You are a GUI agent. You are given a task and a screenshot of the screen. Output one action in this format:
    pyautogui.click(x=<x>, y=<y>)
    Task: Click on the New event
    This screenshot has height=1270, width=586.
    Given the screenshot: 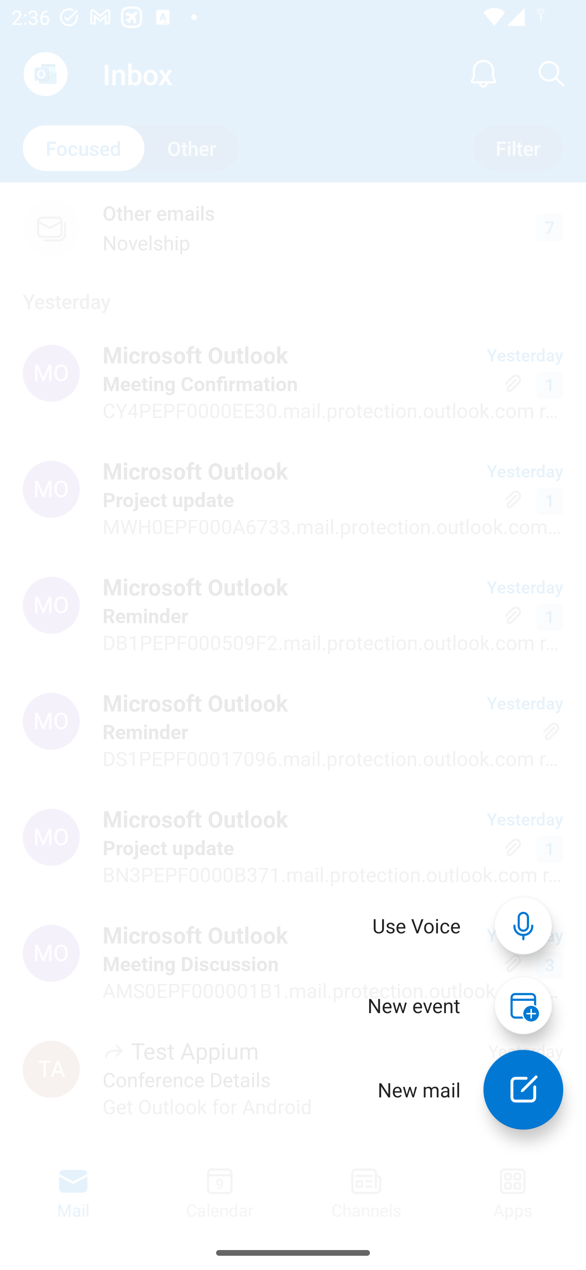 What is the action you would take?
    pyautogui.click(x=414, y=1005)
    